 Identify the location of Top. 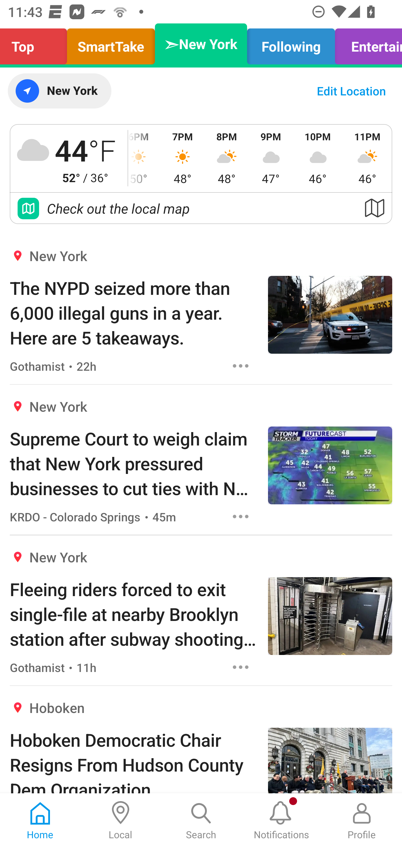
(36, 44).